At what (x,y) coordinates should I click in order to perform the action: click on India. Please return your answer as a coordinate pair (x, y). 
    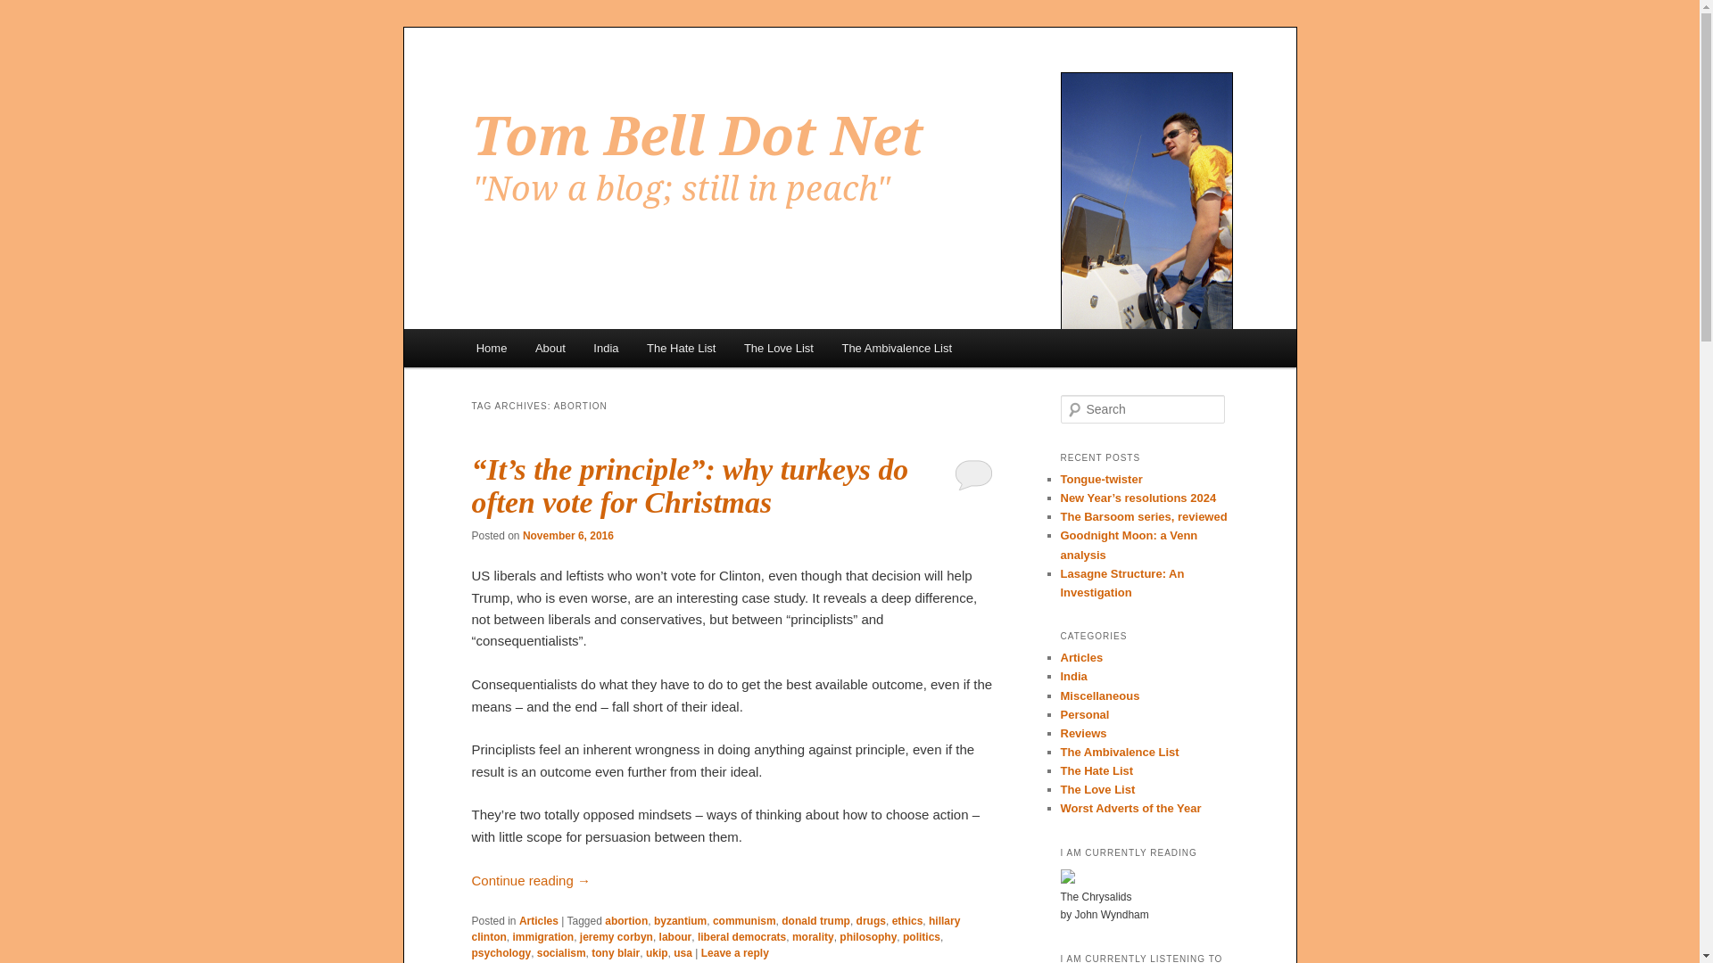
    Looking at the image, I should click on (607, 348).